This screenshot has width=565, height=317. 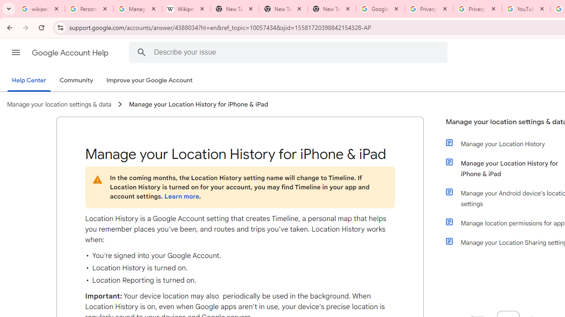 What do you see at coordinates (199, 104) in the screenshot?
I see `Manage your Location History for iPhone & iPad` at bounding box center [199, 104].